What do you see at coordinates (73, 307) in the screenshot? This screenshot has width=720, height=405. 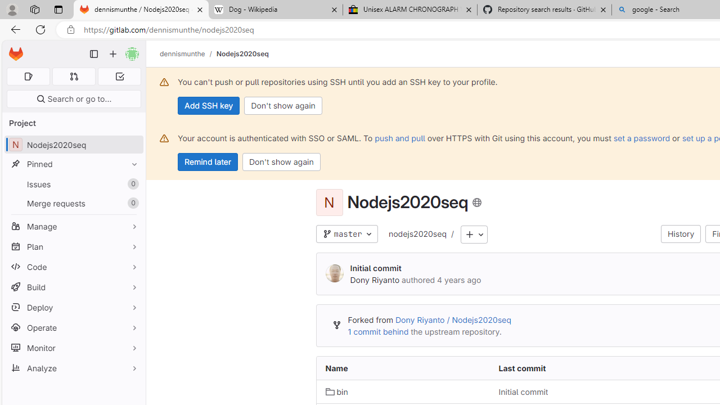 I see `Deploy` at bounding box center [73, 307].